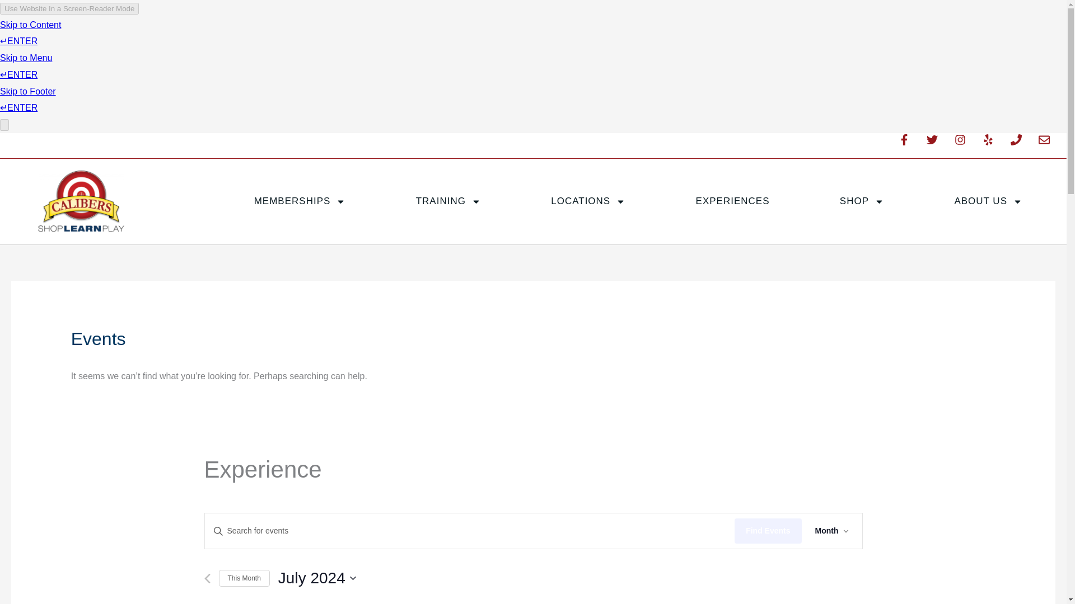  What do you see at coordinates (938, 145) in the screenshot?
I see `Twitter` at bounding box center [938, 145].